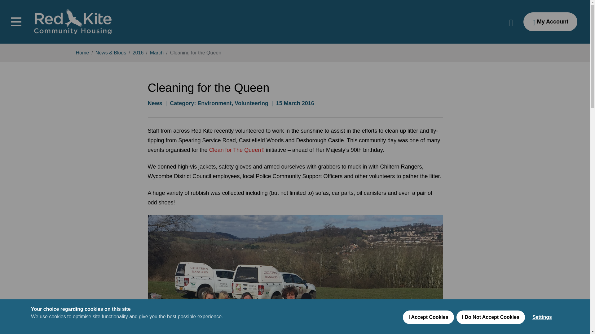  Describe the element at coordinates (157, 53) in the screenshot. I see `March` at that location.